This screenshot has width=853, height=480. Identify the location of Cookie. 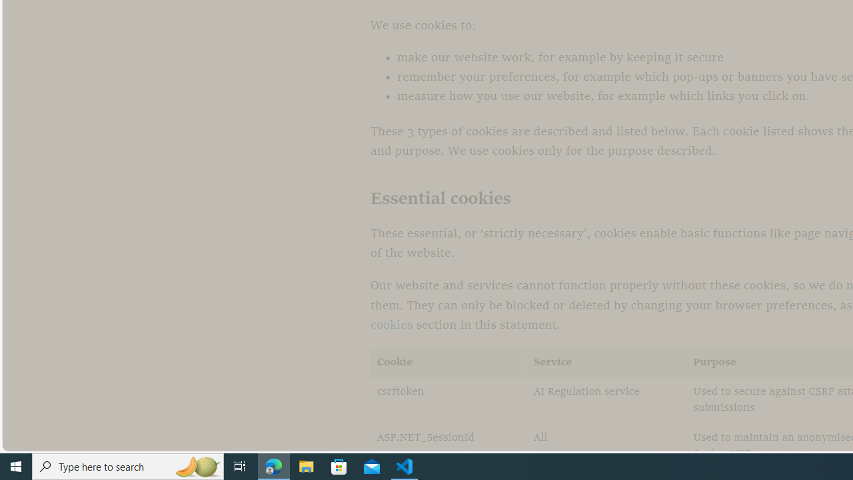
(448, 363).